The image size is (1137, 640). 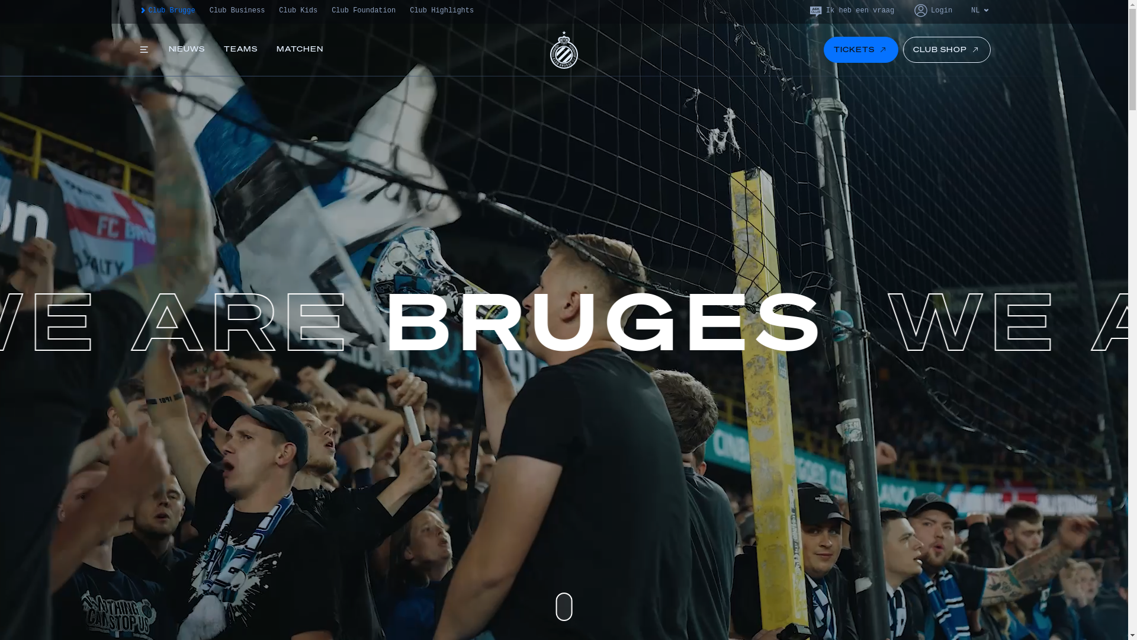 What do you see at coordinates (861, 50) in the screenshot?
I see `TICKETS` at bounding box center [861, 50].